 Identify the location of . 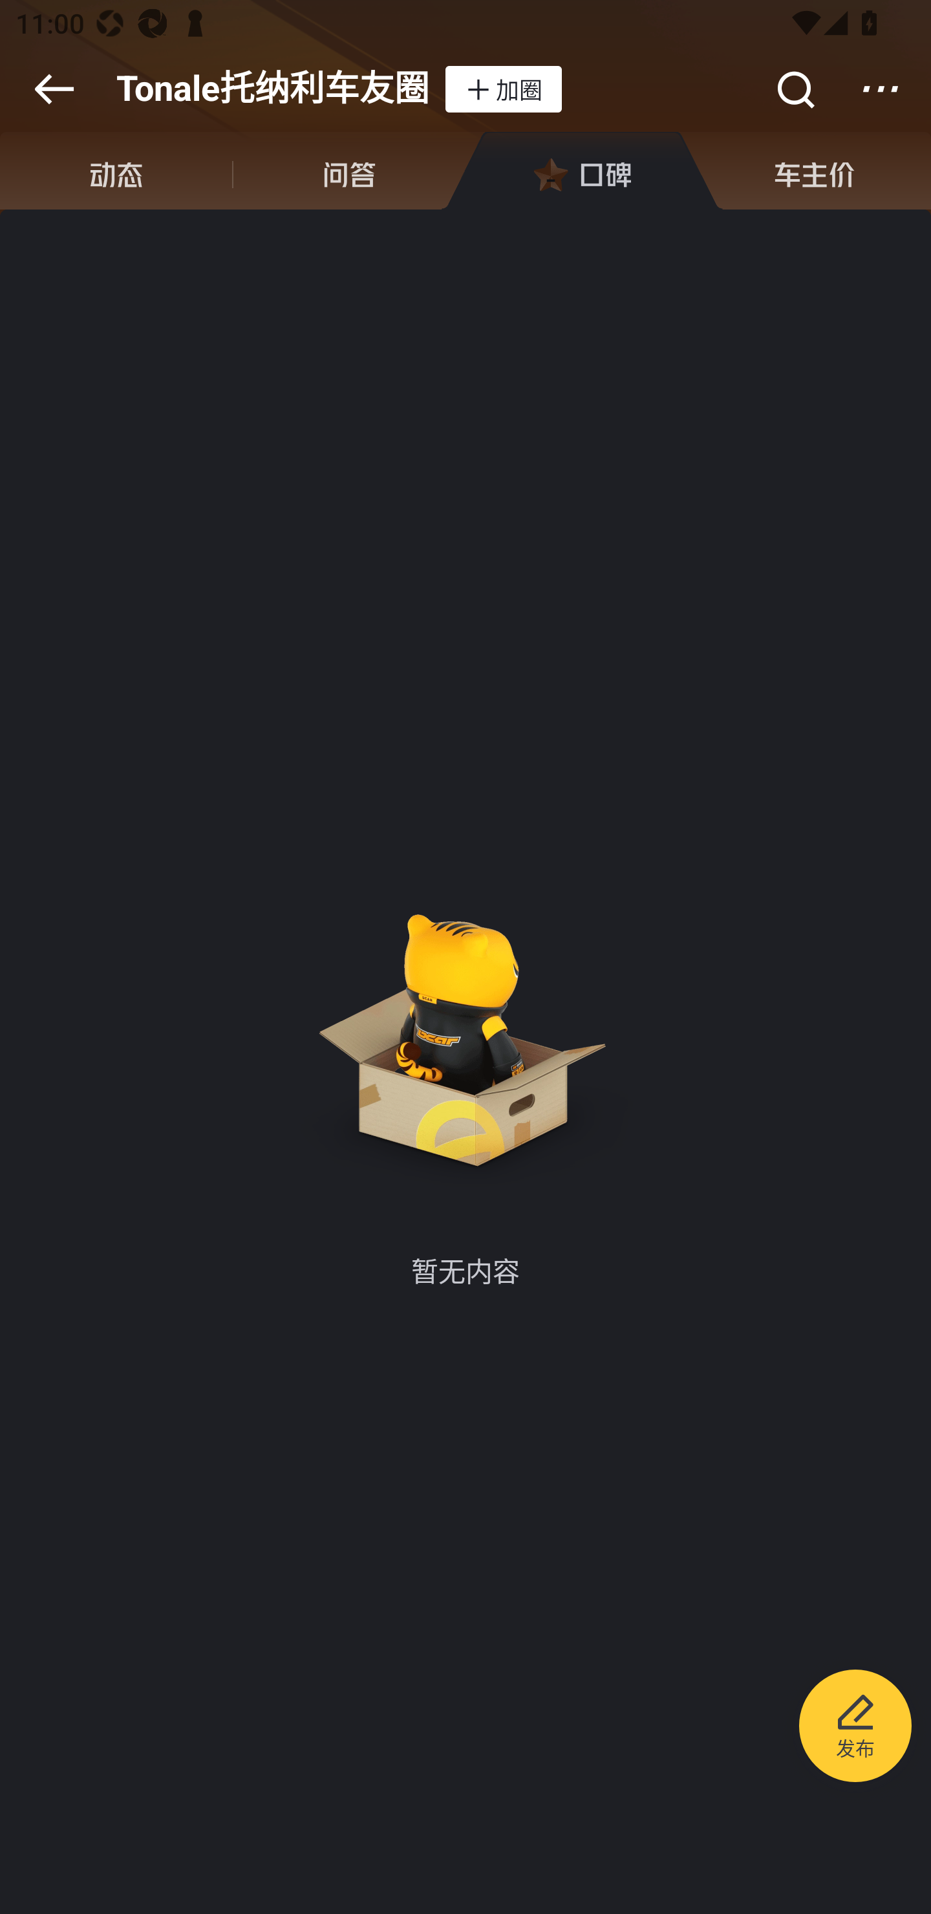
(881, 89).